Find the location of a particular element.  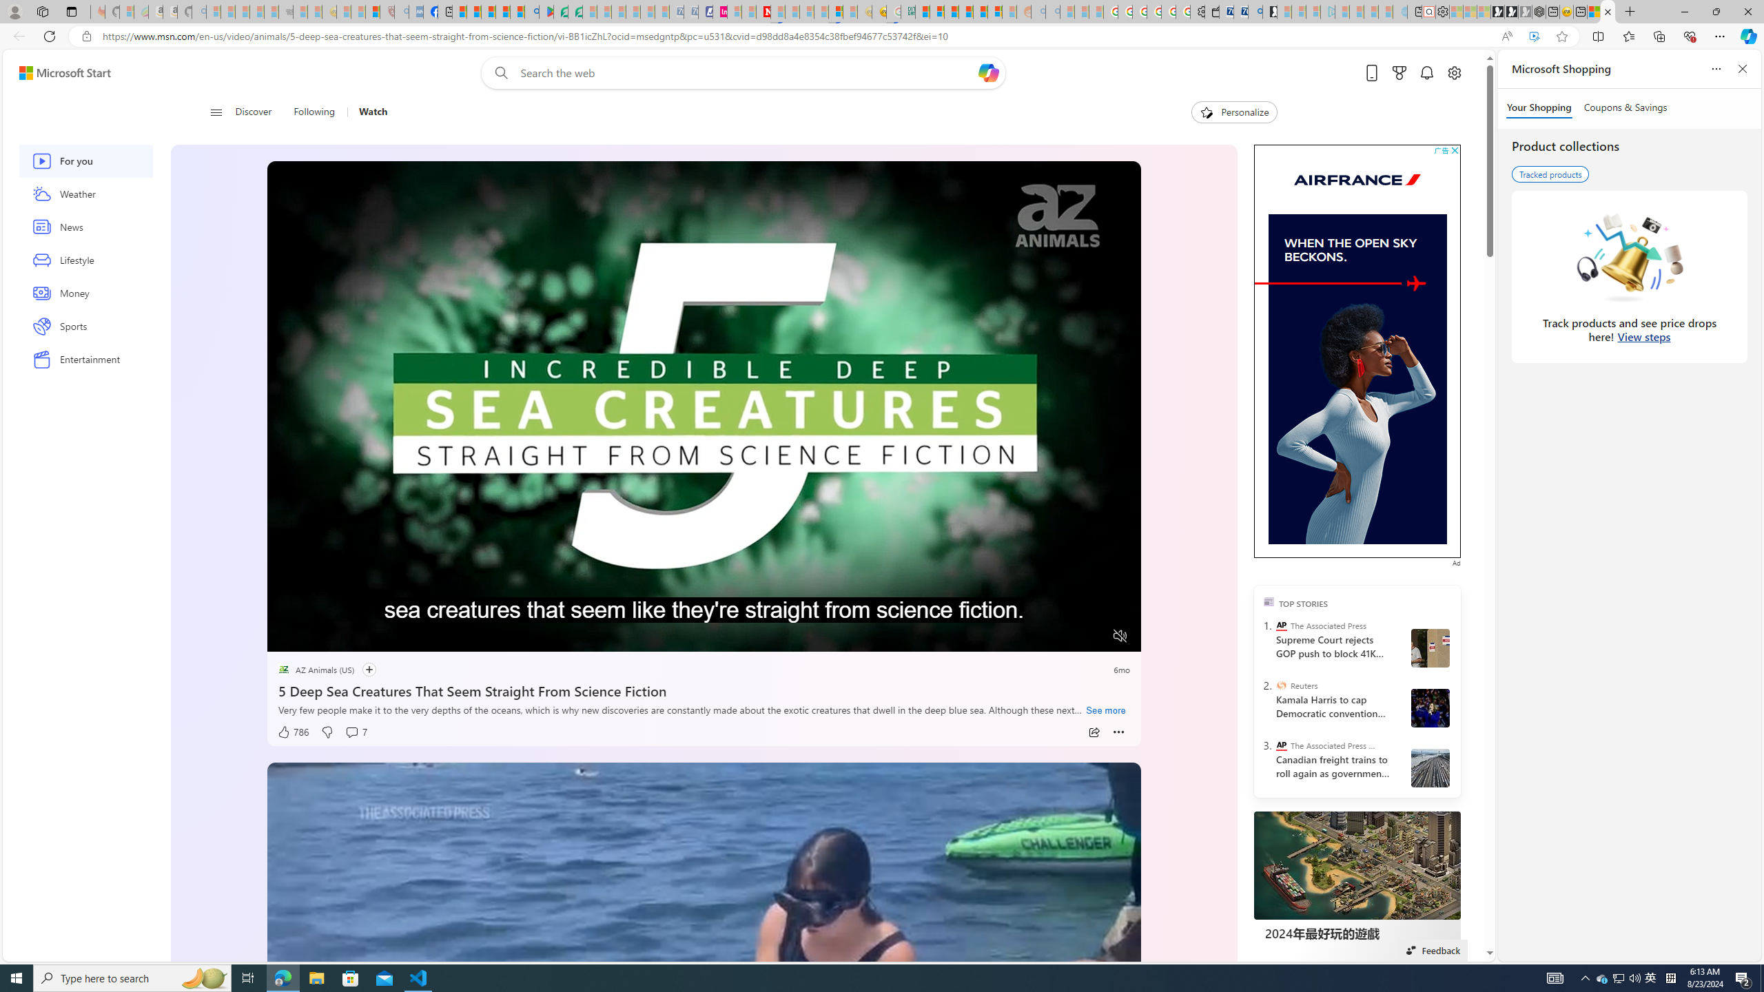

placeholder is located at coordinates (704, 1007).